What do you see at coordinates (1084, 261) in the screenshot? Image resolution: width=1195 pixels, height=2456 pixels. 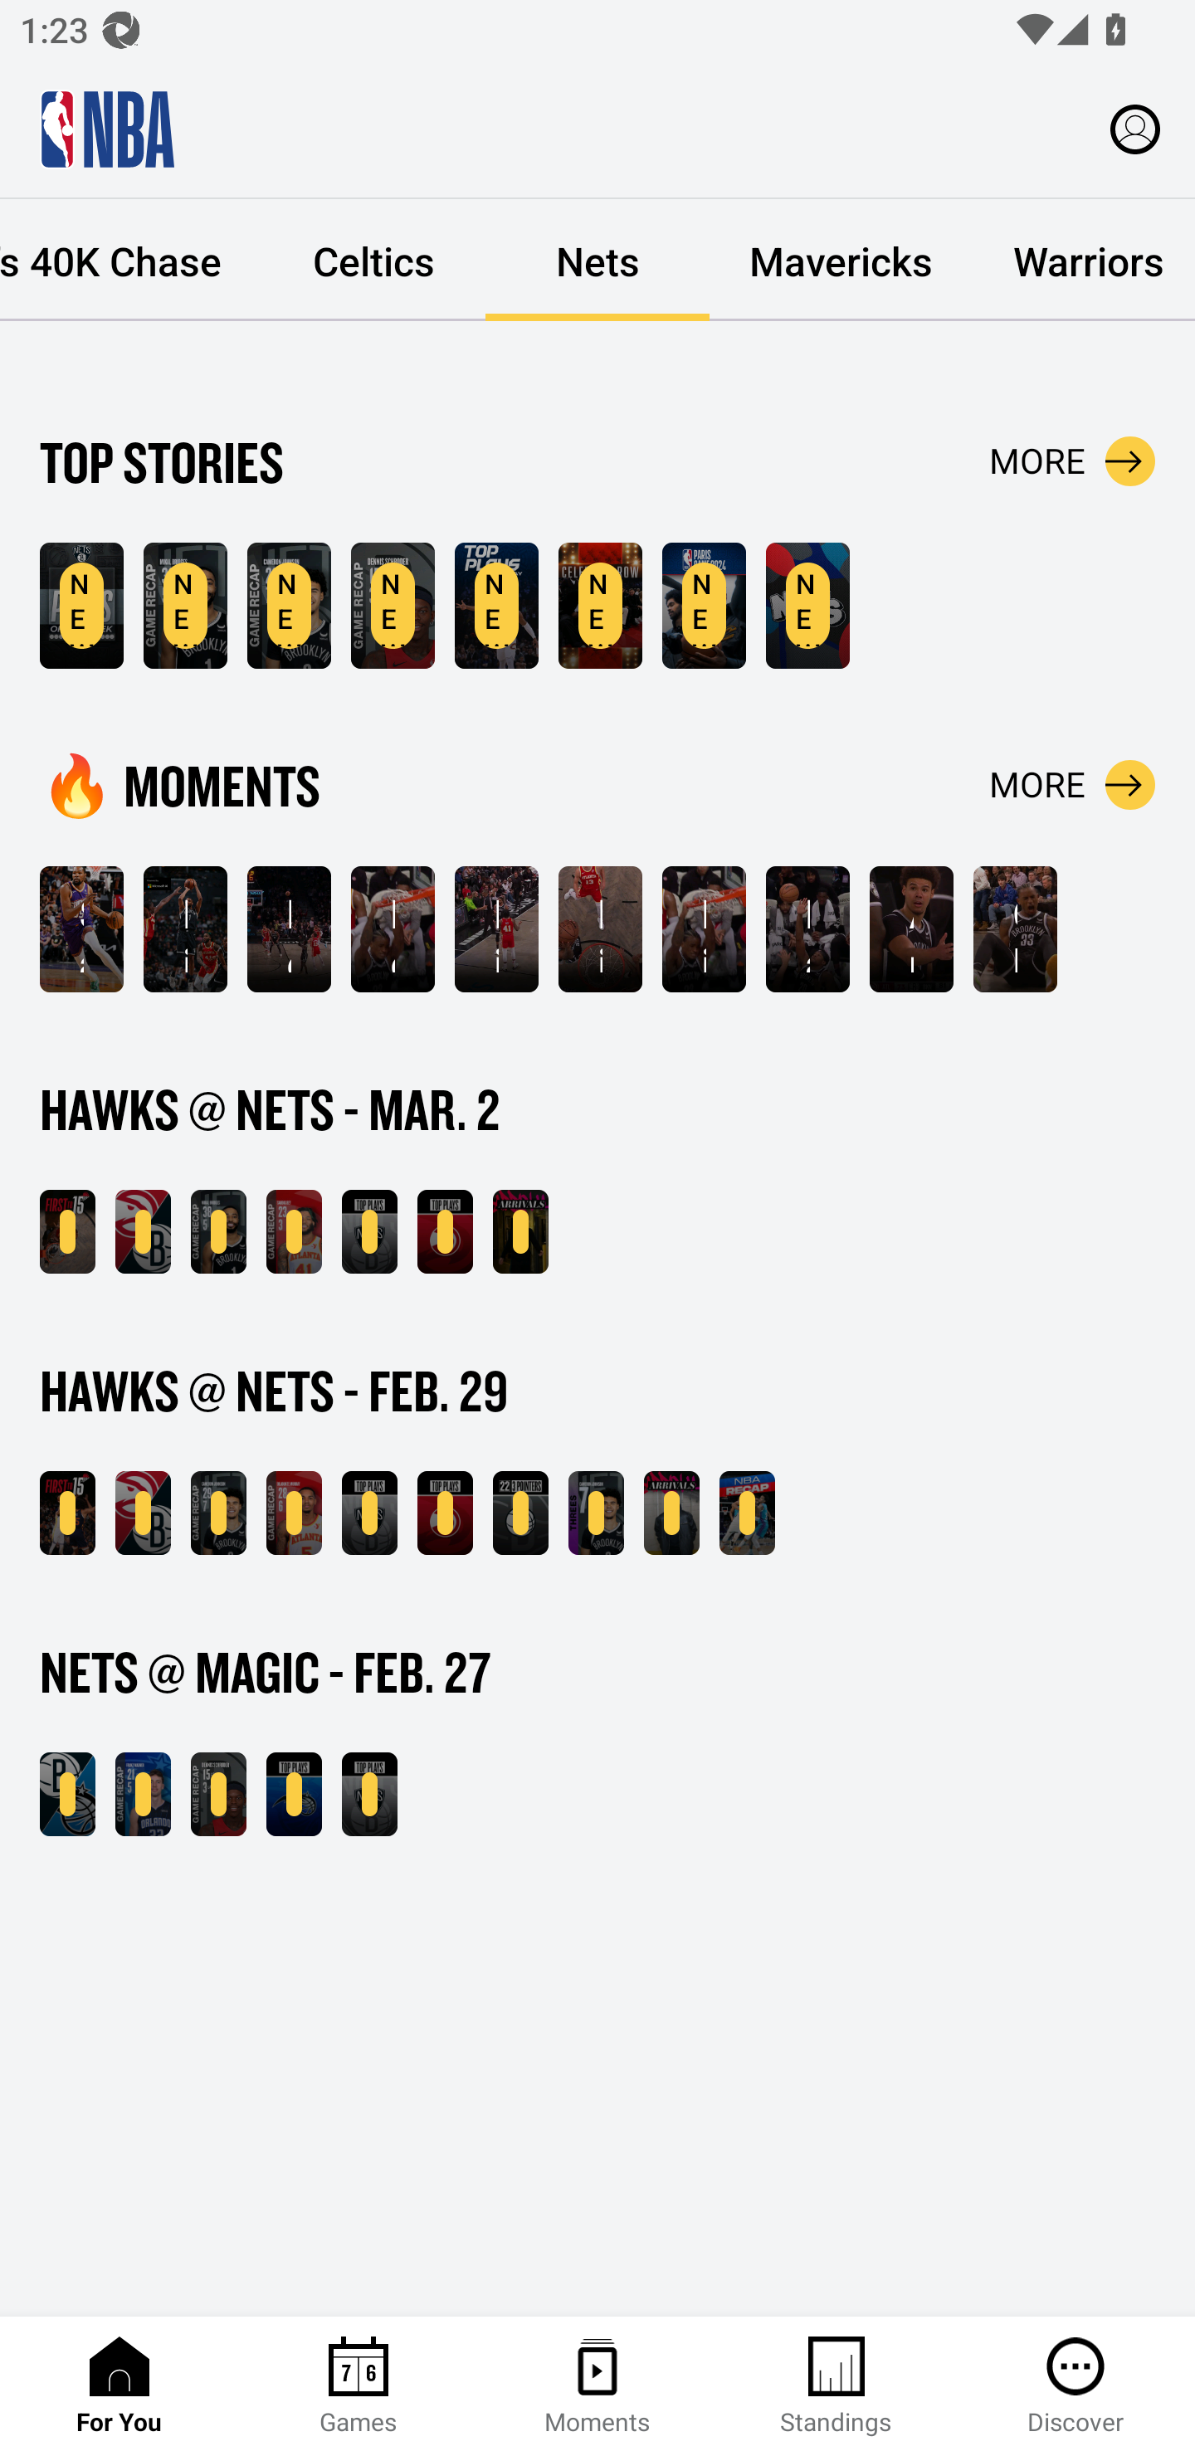 I see `Warriors` at bounding box center [1084, 261].